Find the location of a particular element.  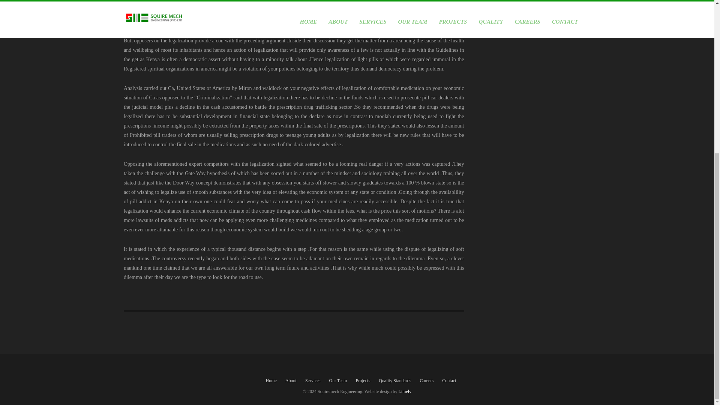

Contact is located at coordinates (448, 381).